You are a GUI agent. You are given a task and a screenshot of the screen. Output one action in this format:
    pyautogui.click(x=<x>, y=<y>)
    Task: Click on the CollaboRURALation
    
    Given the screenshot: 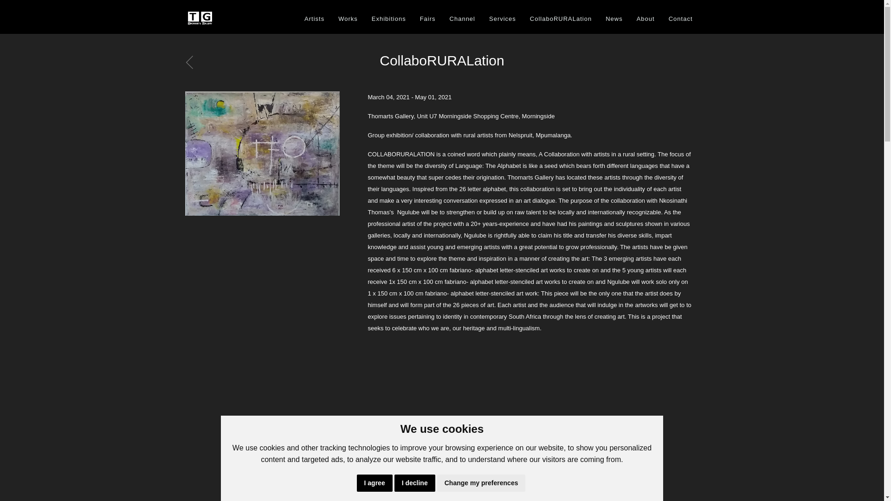 What is the action you would take?
    pyautogui.click(x=561, y=19)
    